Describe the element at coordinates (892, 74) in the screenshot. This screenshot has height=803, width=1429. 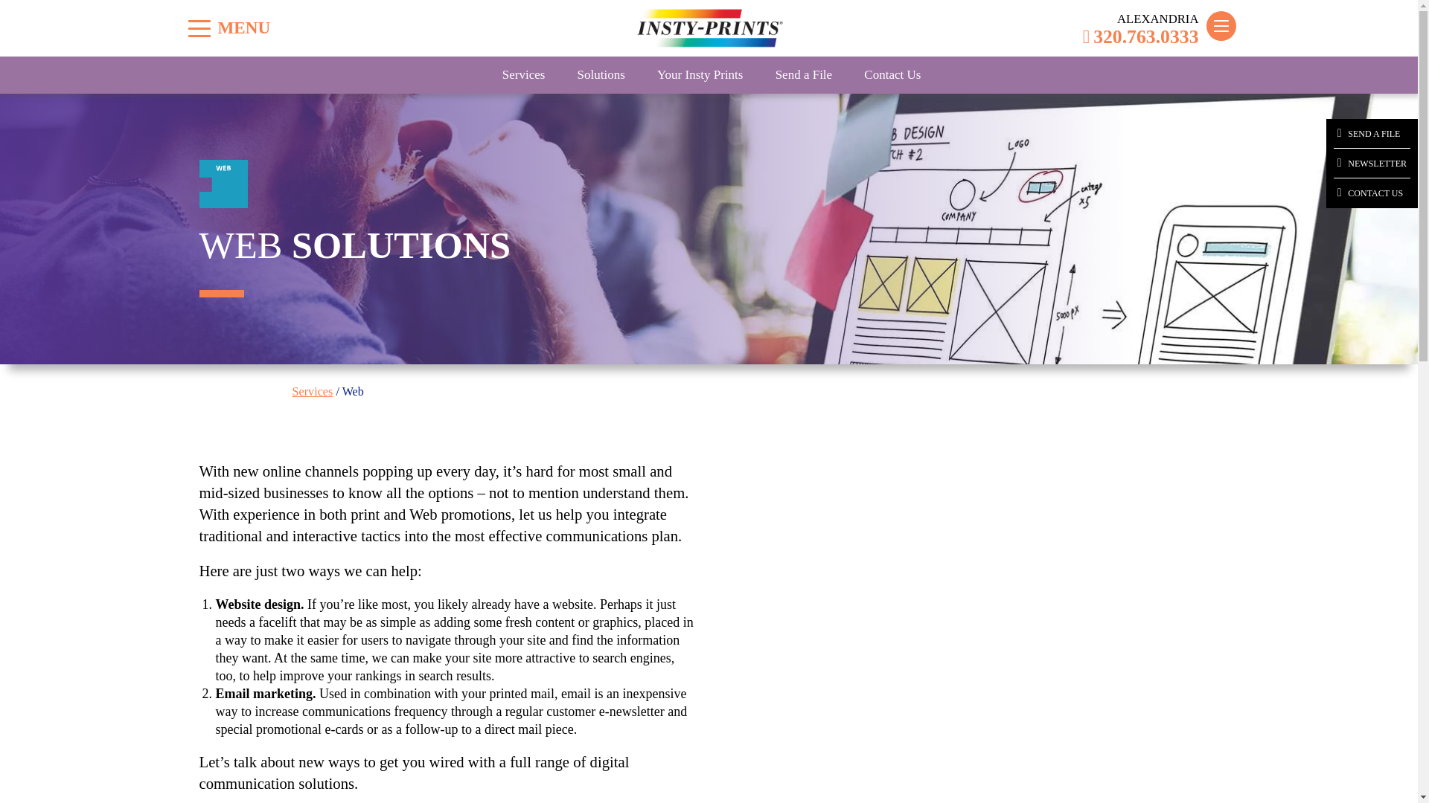
I see `Contact Us` at that location.